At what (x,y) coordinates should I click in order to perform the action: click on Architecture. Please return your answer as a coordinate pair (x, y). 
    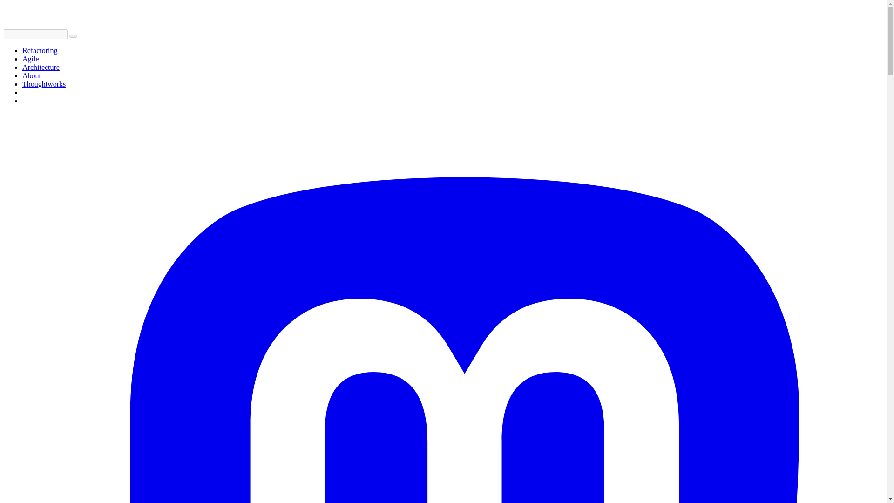
    Looking at the image, I should click on (41, 67).